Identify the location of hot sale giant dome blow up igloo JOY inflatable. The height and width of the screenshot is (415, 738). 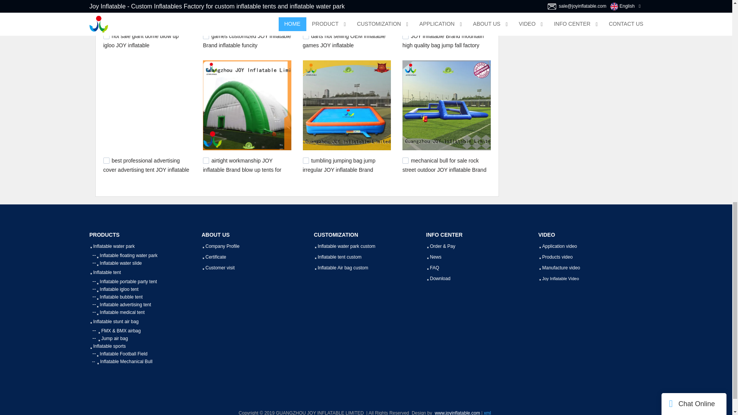
(141, 41).